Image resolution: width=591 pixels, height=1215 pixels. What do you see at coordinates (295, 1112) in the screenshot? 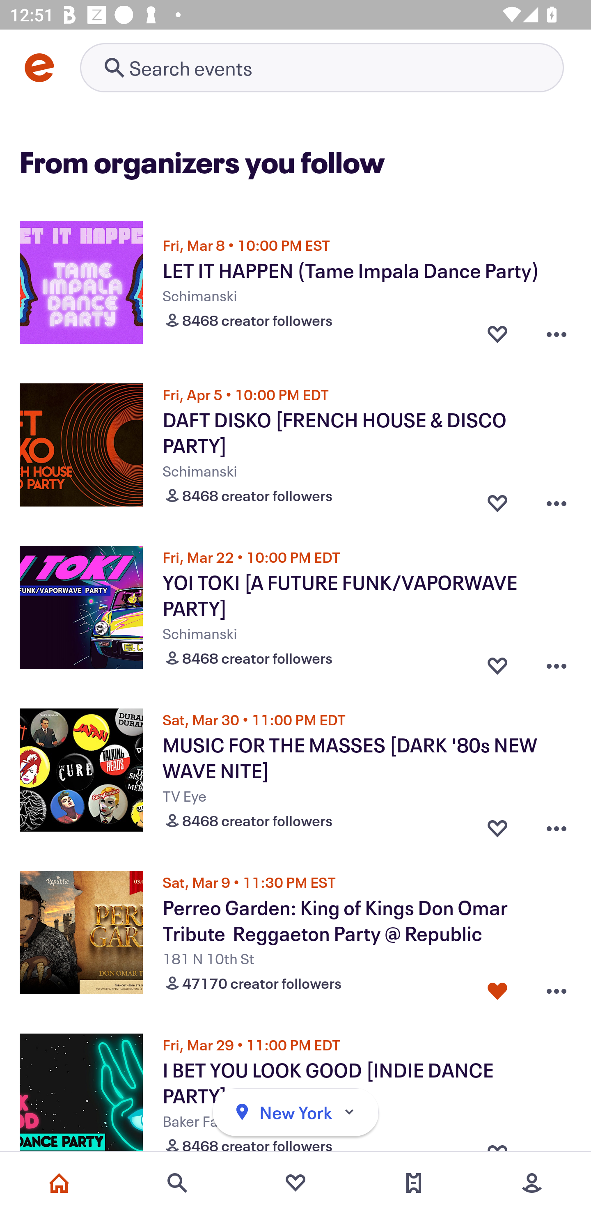
I see `New York` at bounding box center [295, 1112].